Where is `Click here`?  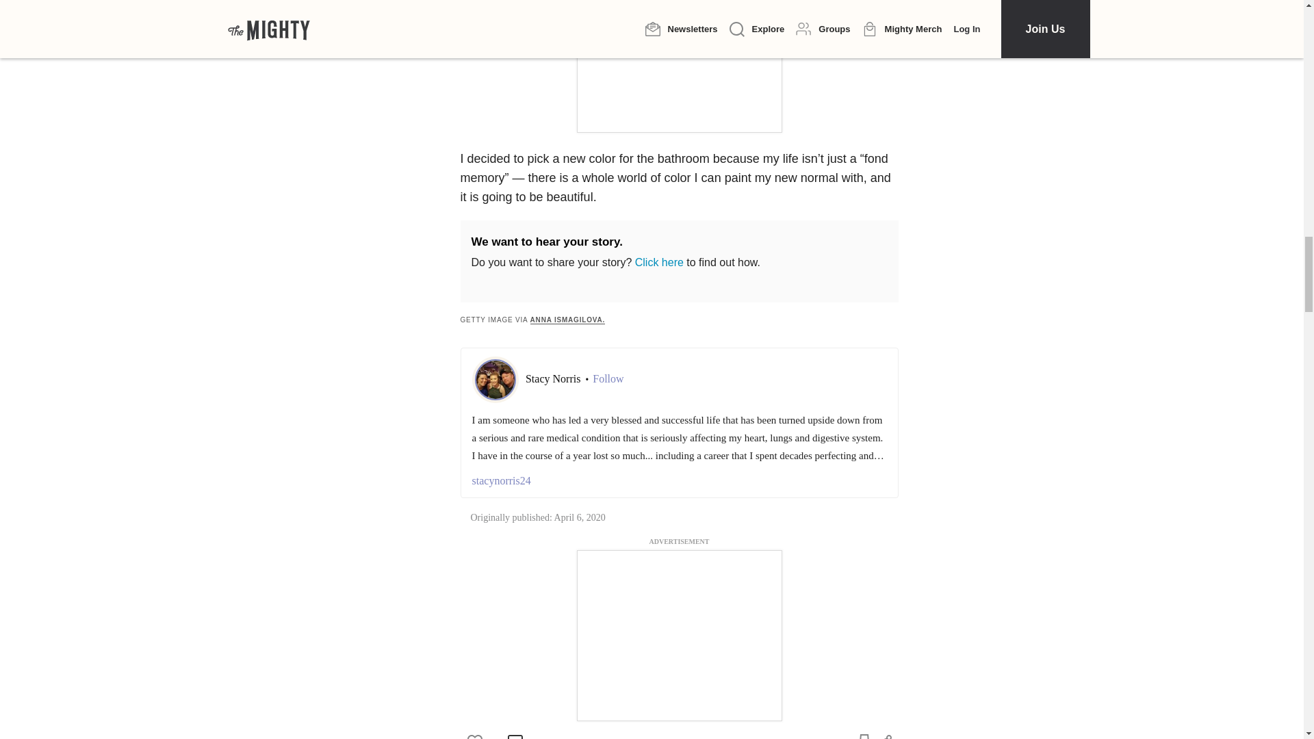 Click here is located at coordinates (658, 262).